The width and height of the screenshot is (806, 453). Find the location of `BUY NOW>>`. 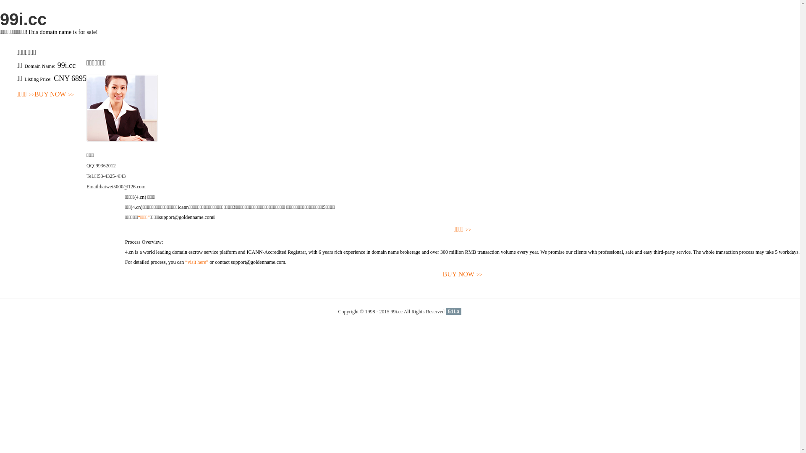

BUY NOW>> is located at coordinates (54, 95).